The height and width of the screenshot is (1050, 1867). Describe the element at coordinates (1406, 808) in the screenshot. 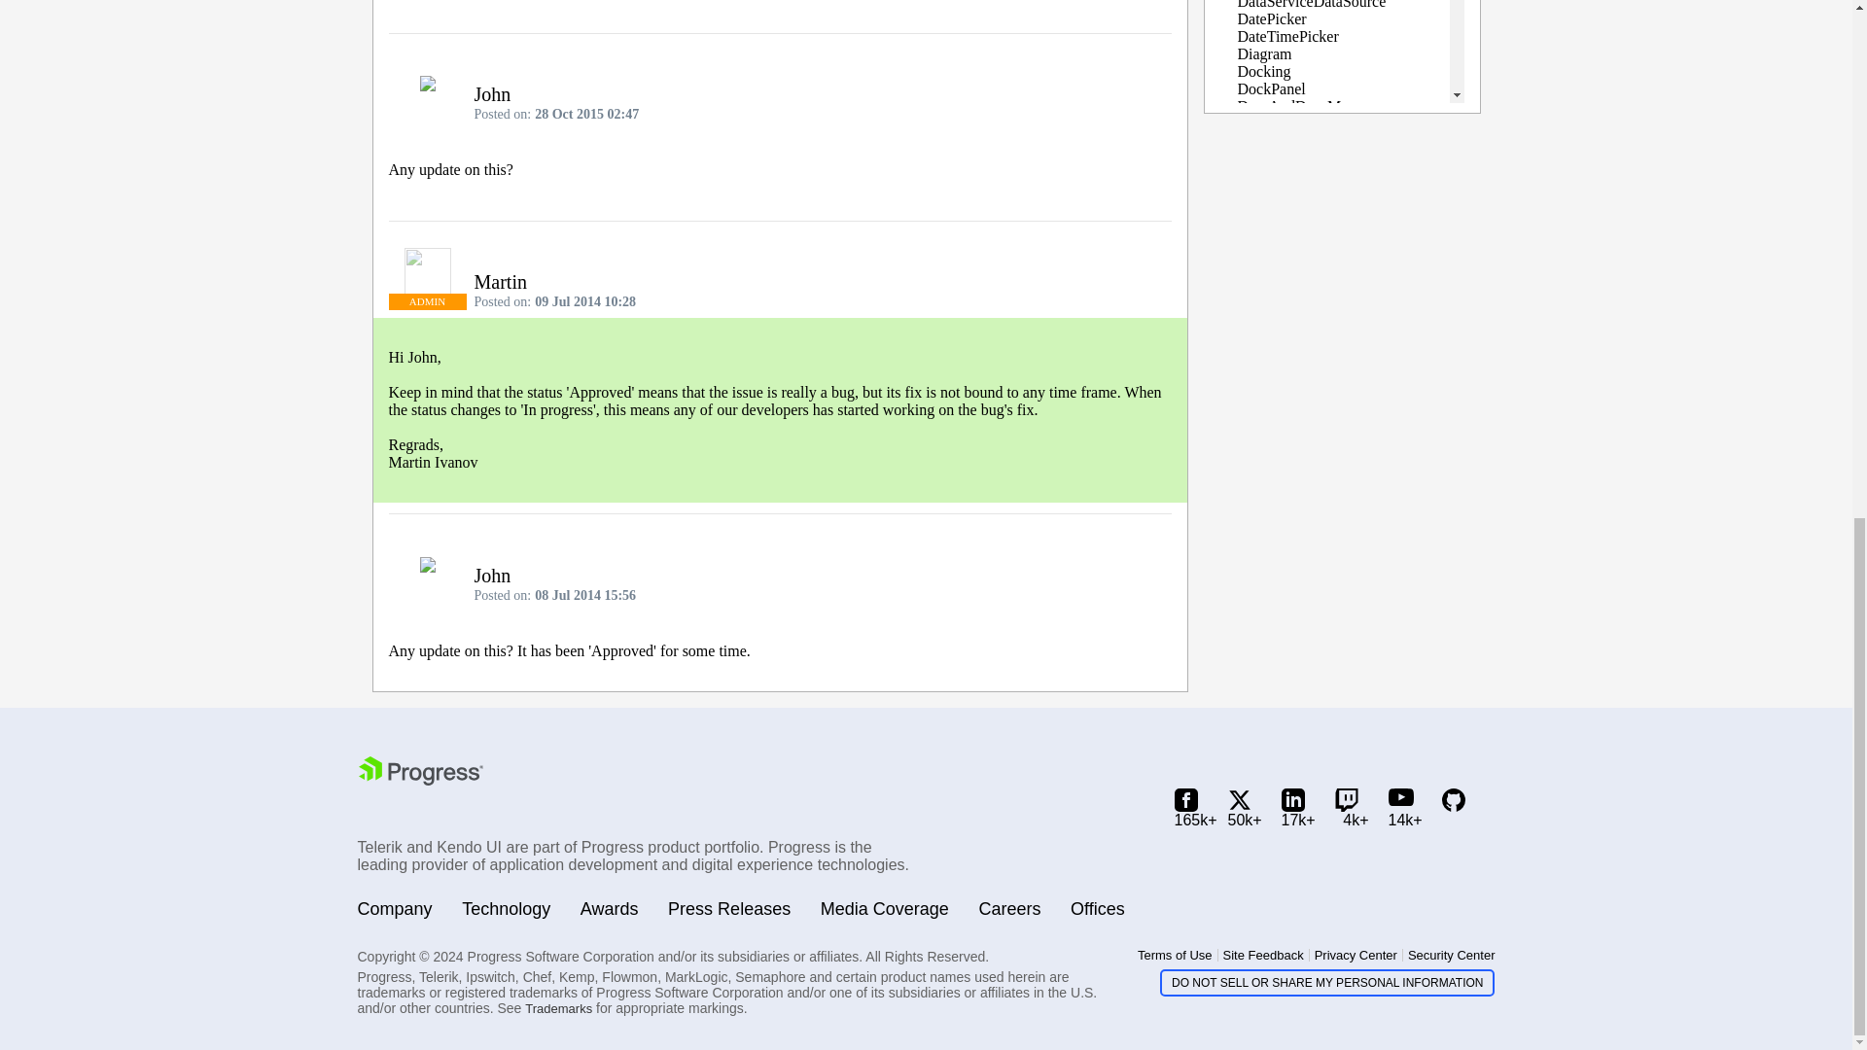

I see `YouTube` at that location.